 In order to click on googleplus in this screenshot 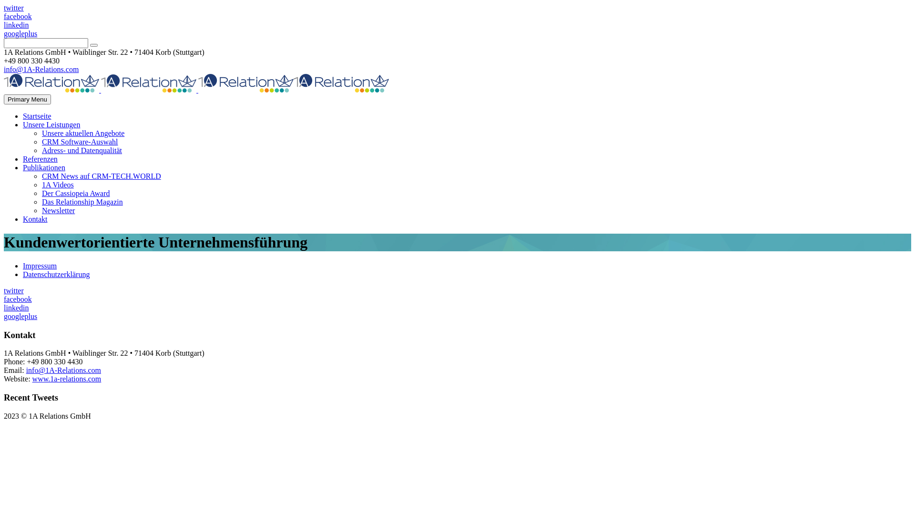, I will do `click(20, 33)`.